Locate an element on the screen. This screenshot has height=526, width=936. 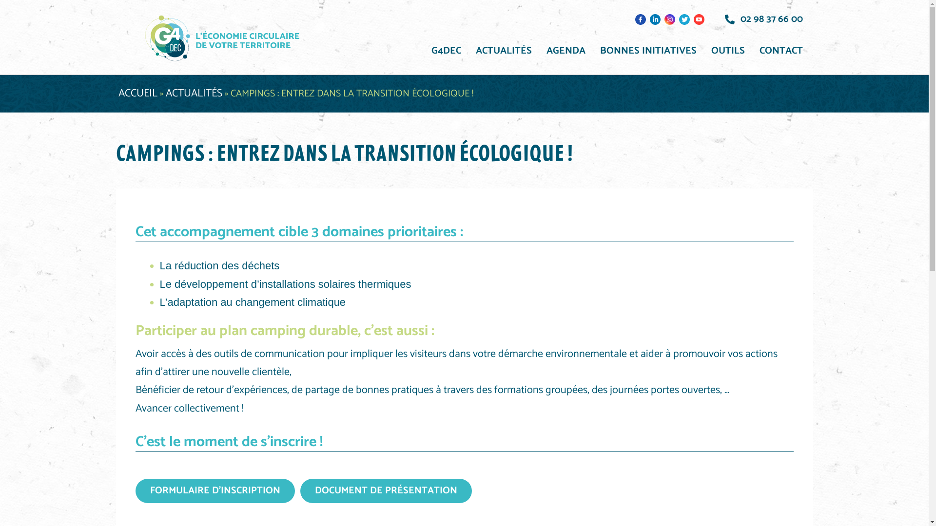
ACCUEIL is located at coordinates (137, 94).